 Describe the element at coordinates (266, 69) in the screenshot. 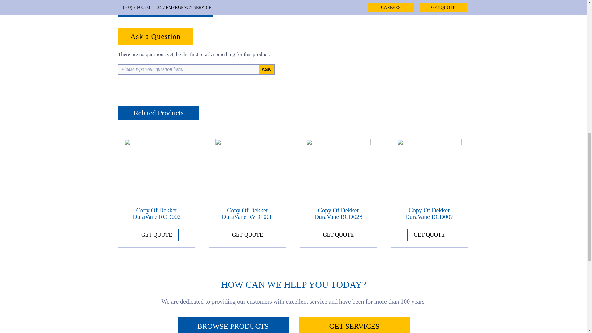

I see `Ask your question` at that location.